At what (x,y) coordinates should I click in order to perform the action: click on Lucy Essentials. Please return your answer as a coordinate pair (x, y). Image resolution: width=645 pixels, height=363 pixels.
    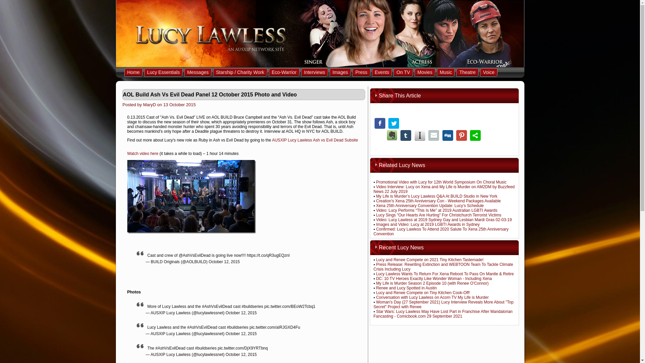
    Looking at the image, I should click on (163, 72).